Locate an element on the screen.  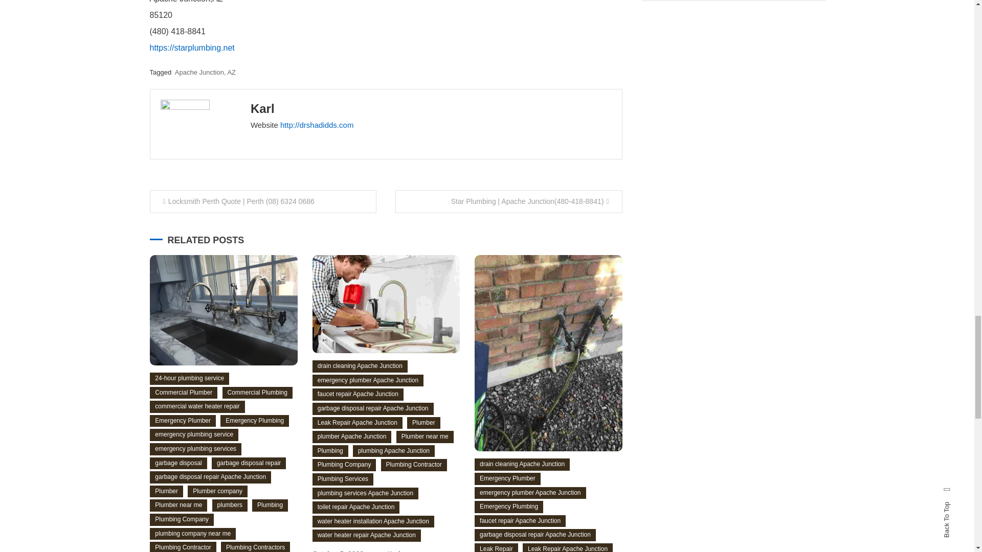
Posts by Karl is located at coordinates (262, 108).